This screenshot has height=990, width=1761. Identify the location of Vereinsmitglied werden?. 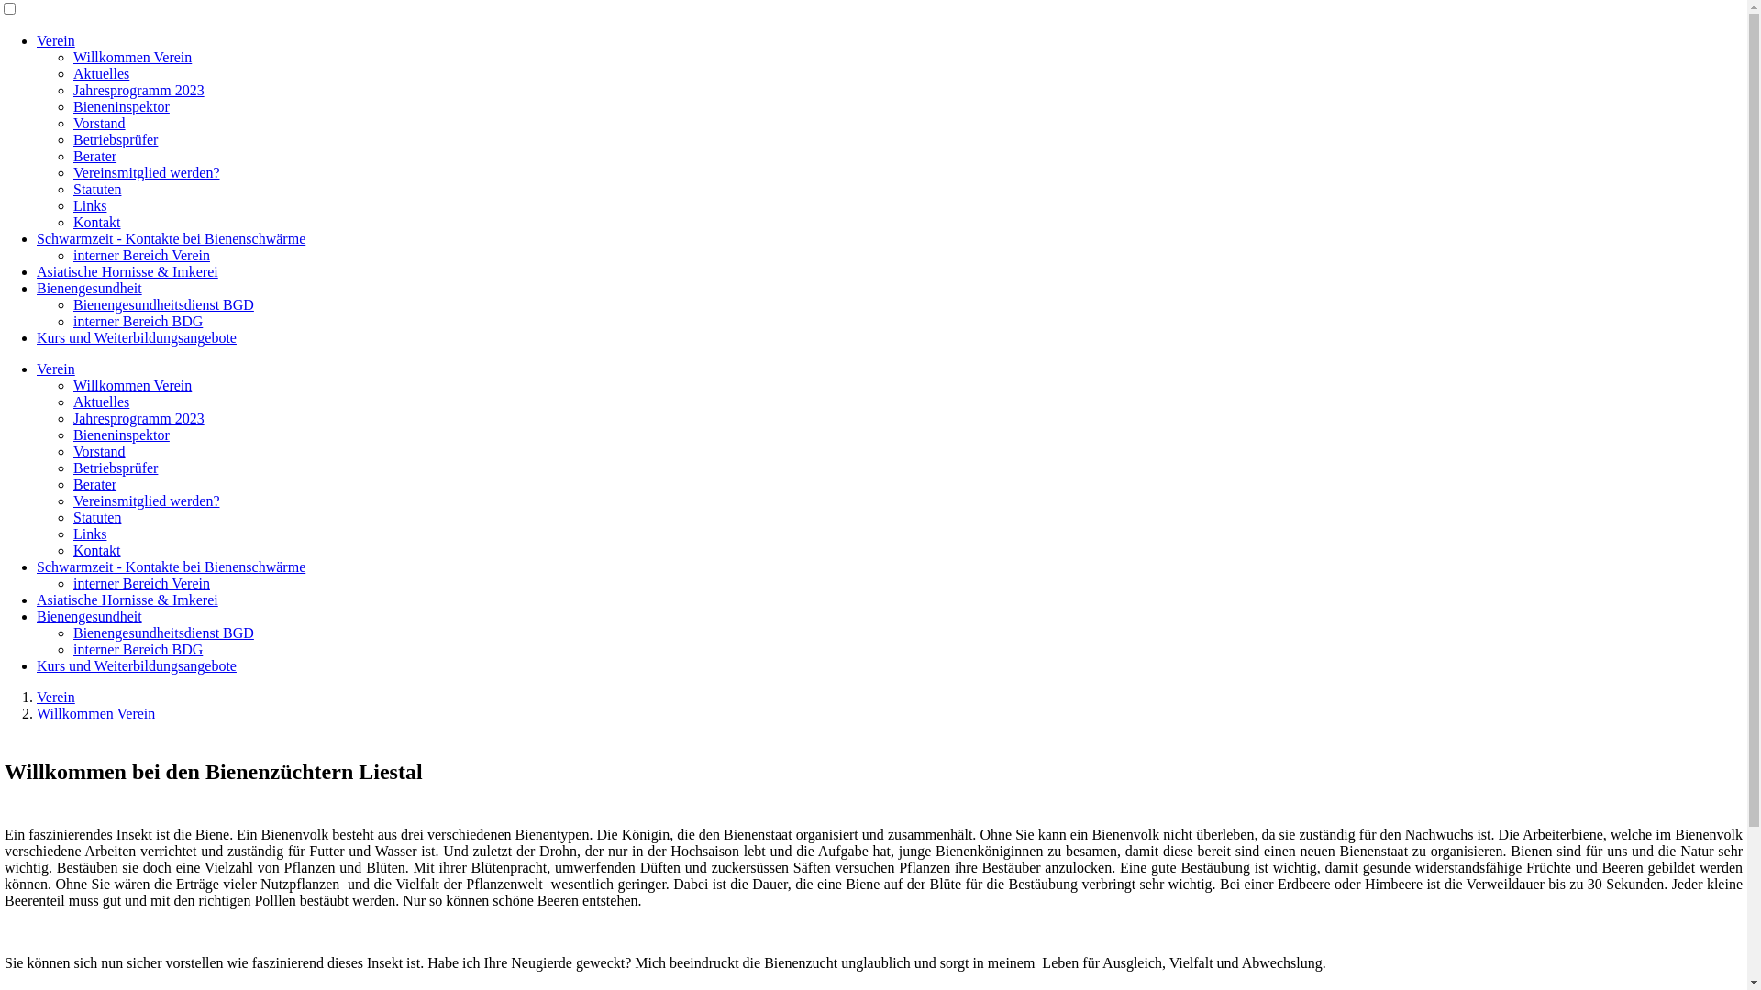
(147, 172).